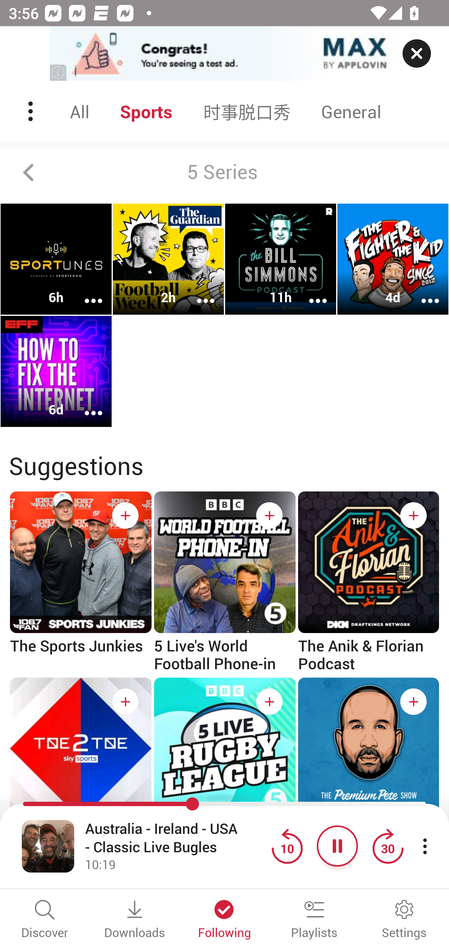 The width and height of the screenshot is (449, 948). Describe the element at coordinates (59, 72) in the screenshot. I see `(i)` at that location.